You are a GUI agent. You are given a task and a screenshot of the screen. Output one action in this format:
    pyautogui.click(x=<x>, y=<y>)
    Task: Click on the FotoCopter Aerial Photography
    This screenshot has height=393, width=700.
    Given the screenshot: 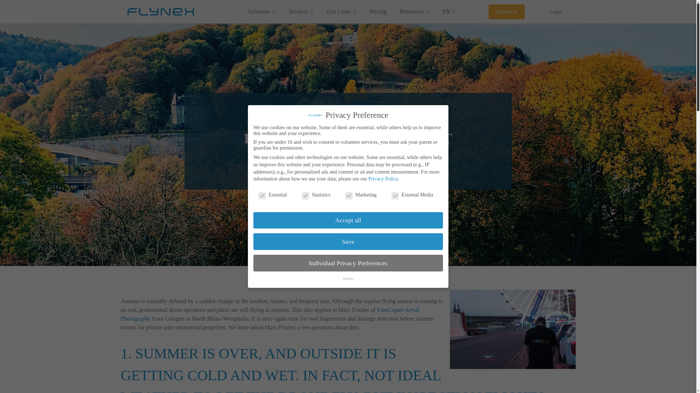 What is the action you would take?
    pyautogui.click(x=270, y=314)
    